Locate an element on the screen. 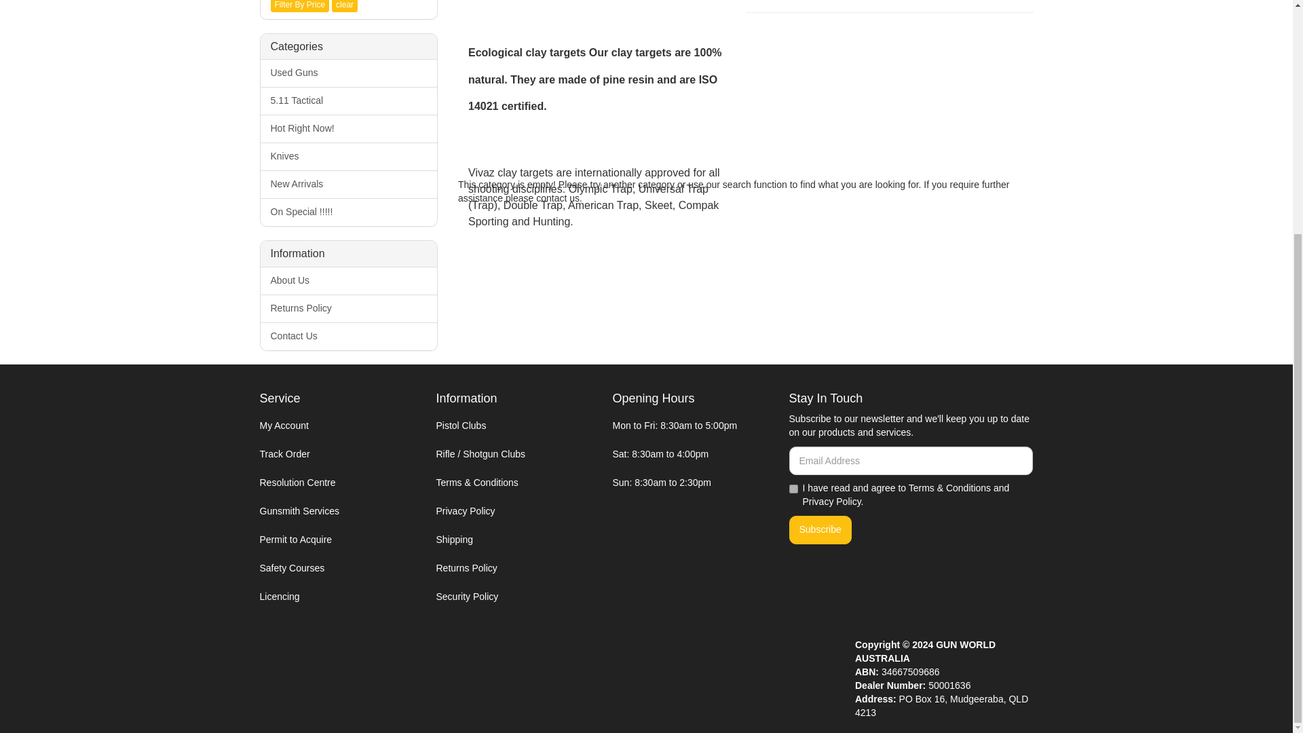 The height and width of the screenshot is (733, 1303). clear is located at coordinates (345, 6).